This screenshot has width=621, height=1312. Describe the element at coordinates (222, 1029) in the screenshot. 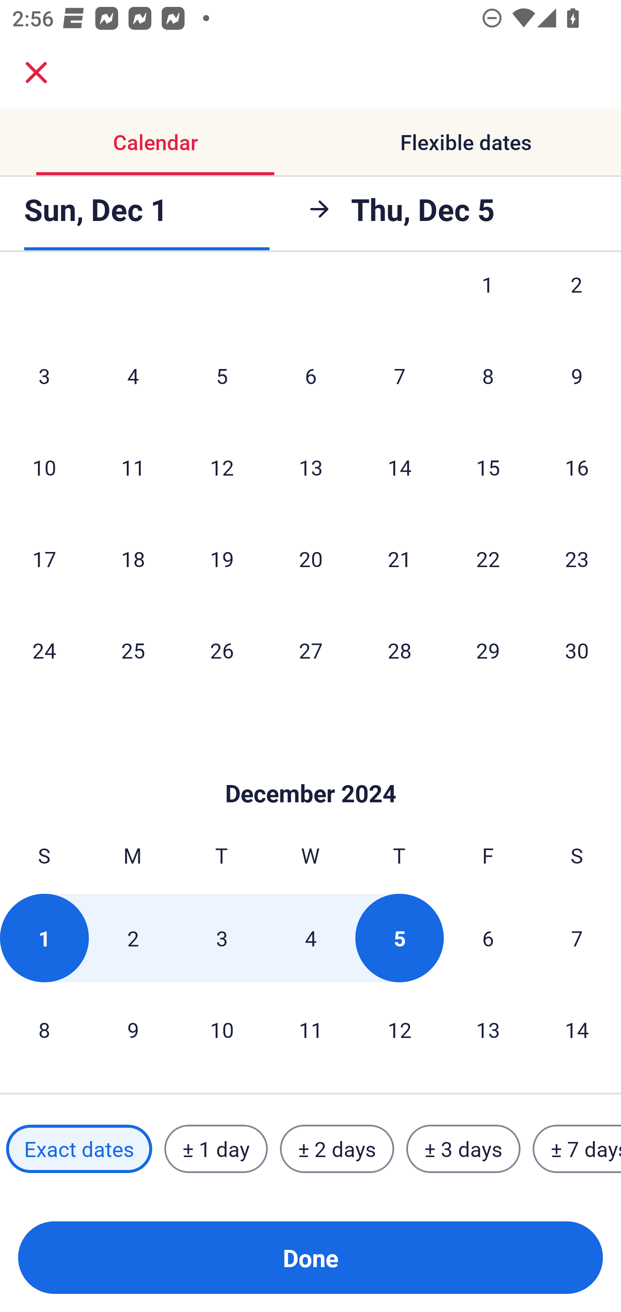

I see `10 Tuesday, December 10, 2024` at that location.